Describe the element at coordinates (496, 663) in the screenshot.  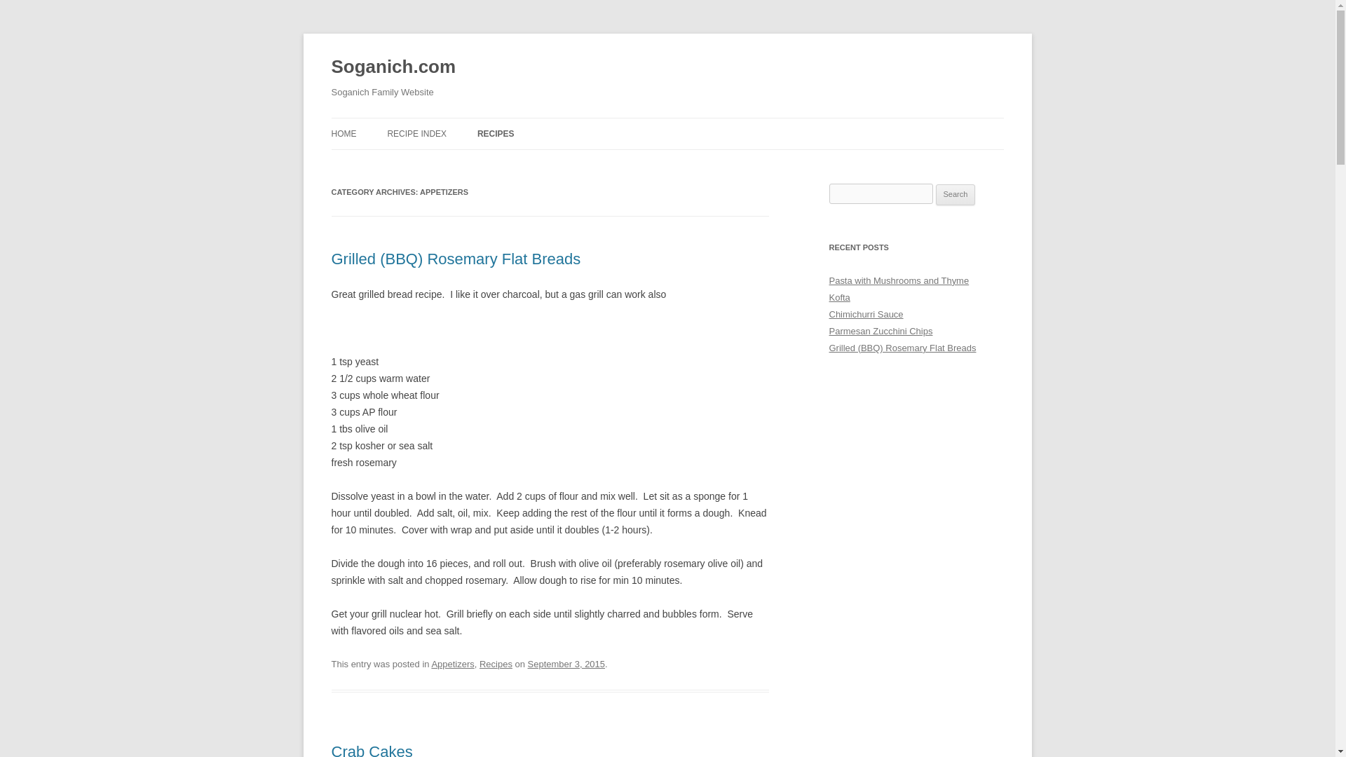
I see `Recipes` at that location.